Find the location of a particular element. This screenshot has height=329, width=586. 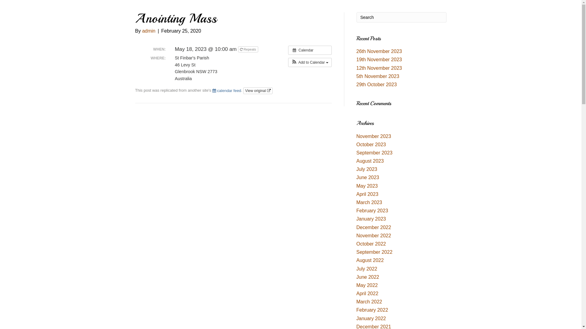

5th November 2023 is located at coordinates (378, 76).